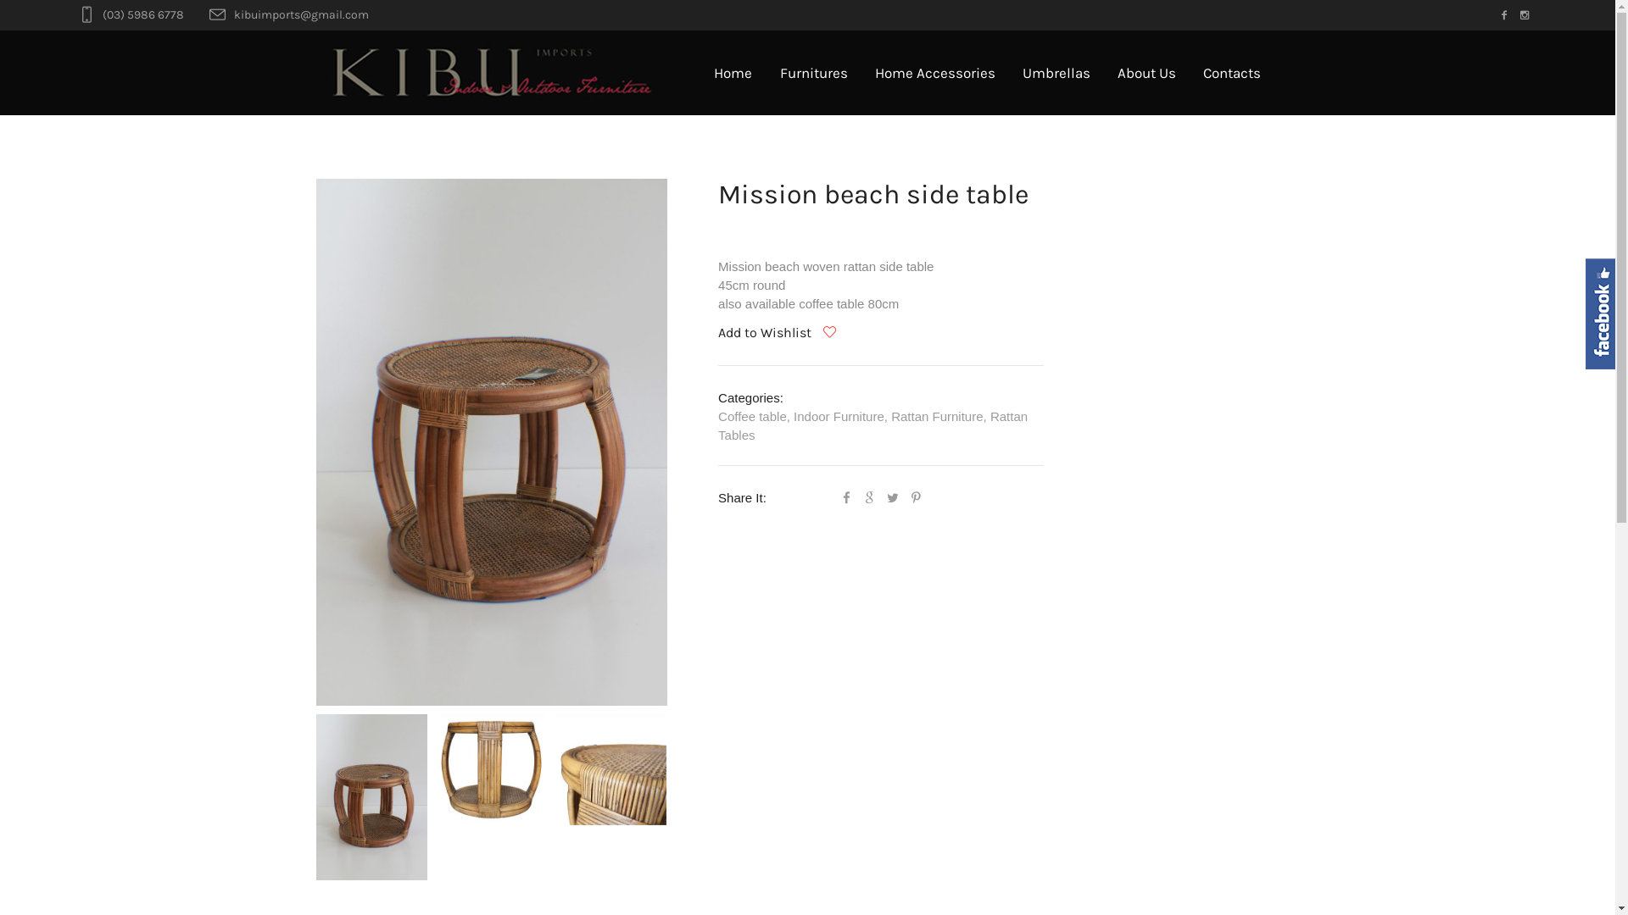 This screenshot has height=915, width=1628. I want to click on Add to Wishlist, so click(777, 332).